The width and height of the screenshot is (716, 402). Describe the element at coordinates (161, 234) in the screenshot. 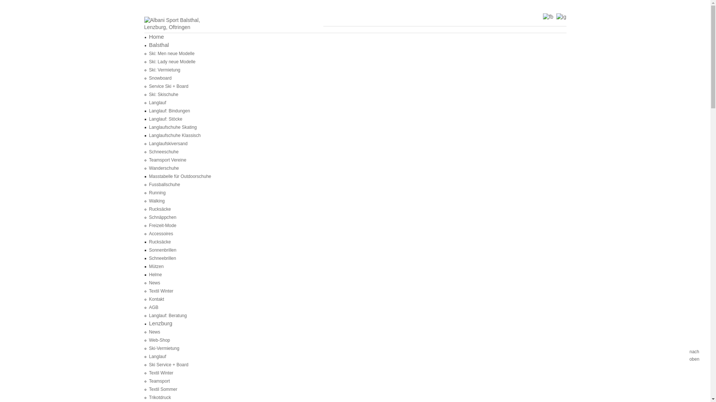

I see `Accessoires` at that location.